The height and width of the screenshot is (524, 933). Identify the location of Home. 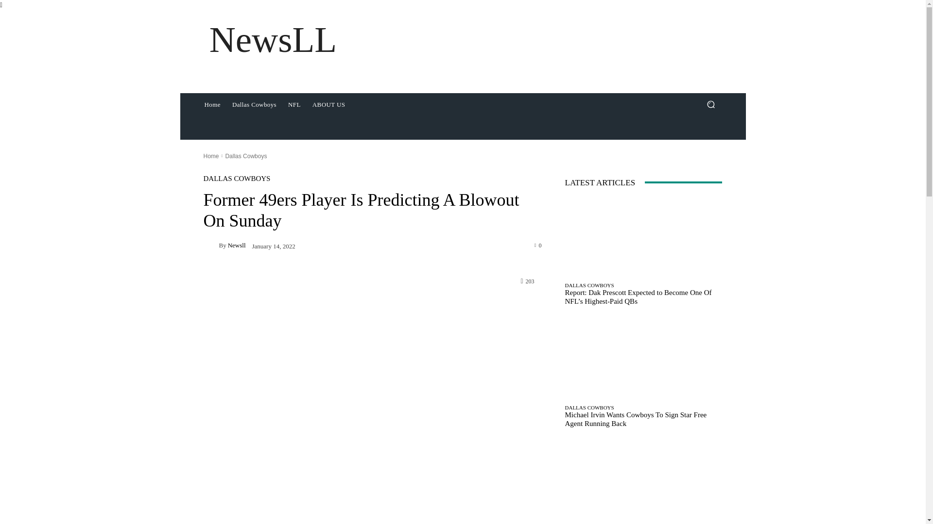
(211, 156).